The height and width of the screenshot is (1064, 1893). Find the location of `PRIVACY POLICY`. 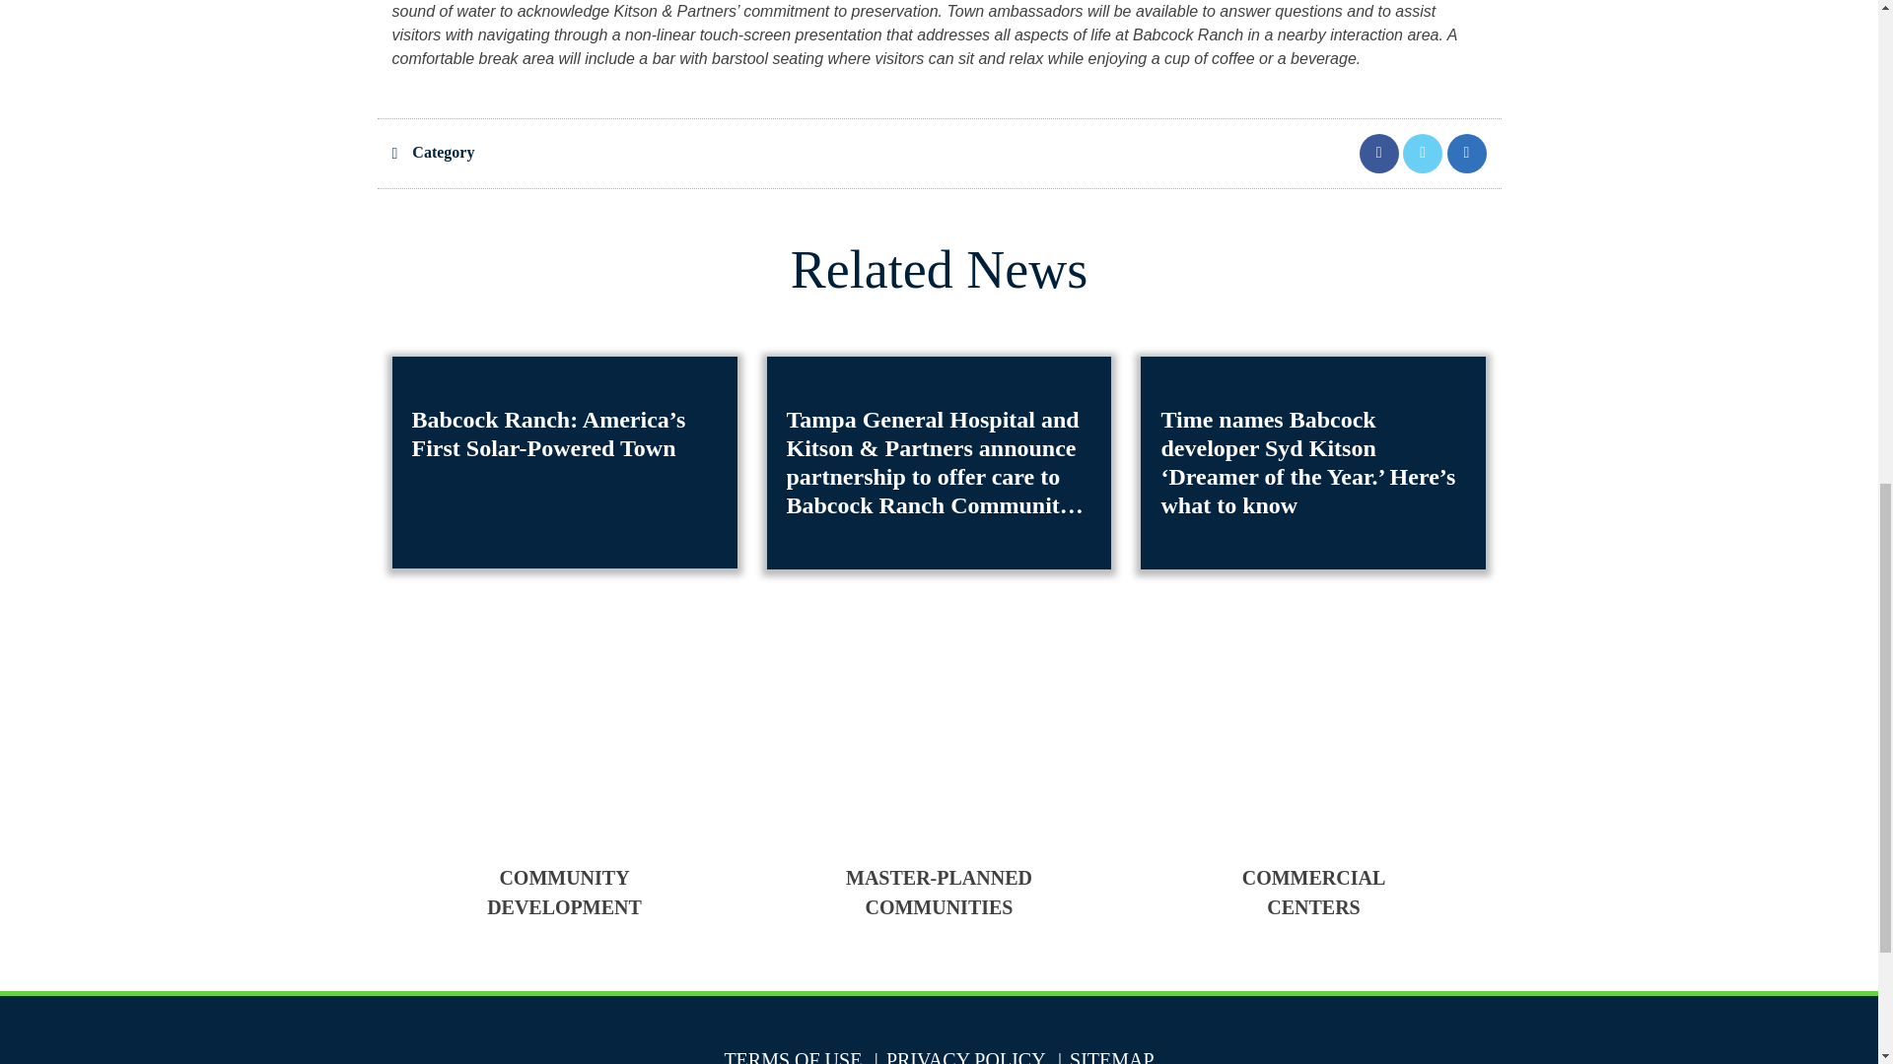

PRIVACY POLICY is located at coordinates (956, 1056).